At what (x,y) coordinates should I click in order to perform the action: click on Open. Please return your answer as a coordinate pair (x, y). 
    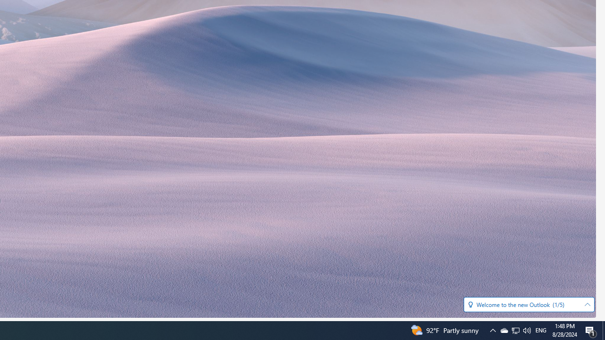
    Looking at the image, I should click on (587, 305).